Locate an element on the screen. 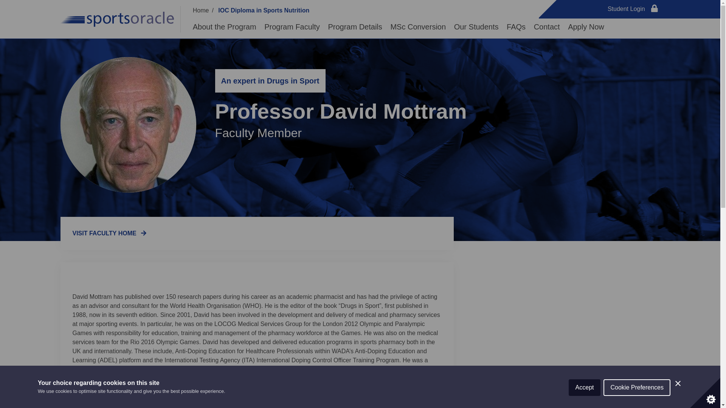  Our Students is located at coordinates (476, 27).